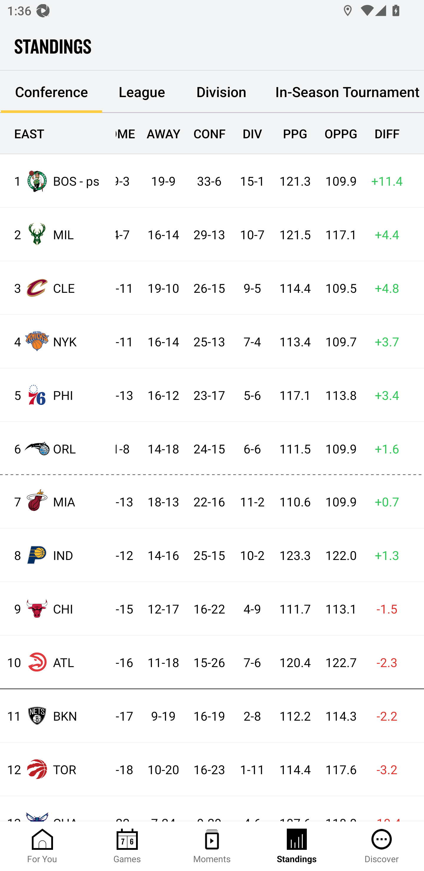 The image size is (424, 871). What do you see at coordinates (58, 555) in the screenshot?
I see `8 IND` at bounding box center [58, 555].